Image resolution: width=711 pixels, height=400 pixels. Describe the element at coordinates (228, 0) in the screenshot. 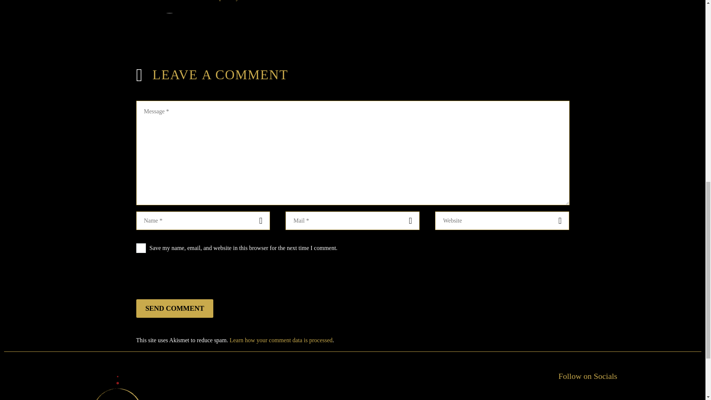

I see `More posts by Whaia` at that location.